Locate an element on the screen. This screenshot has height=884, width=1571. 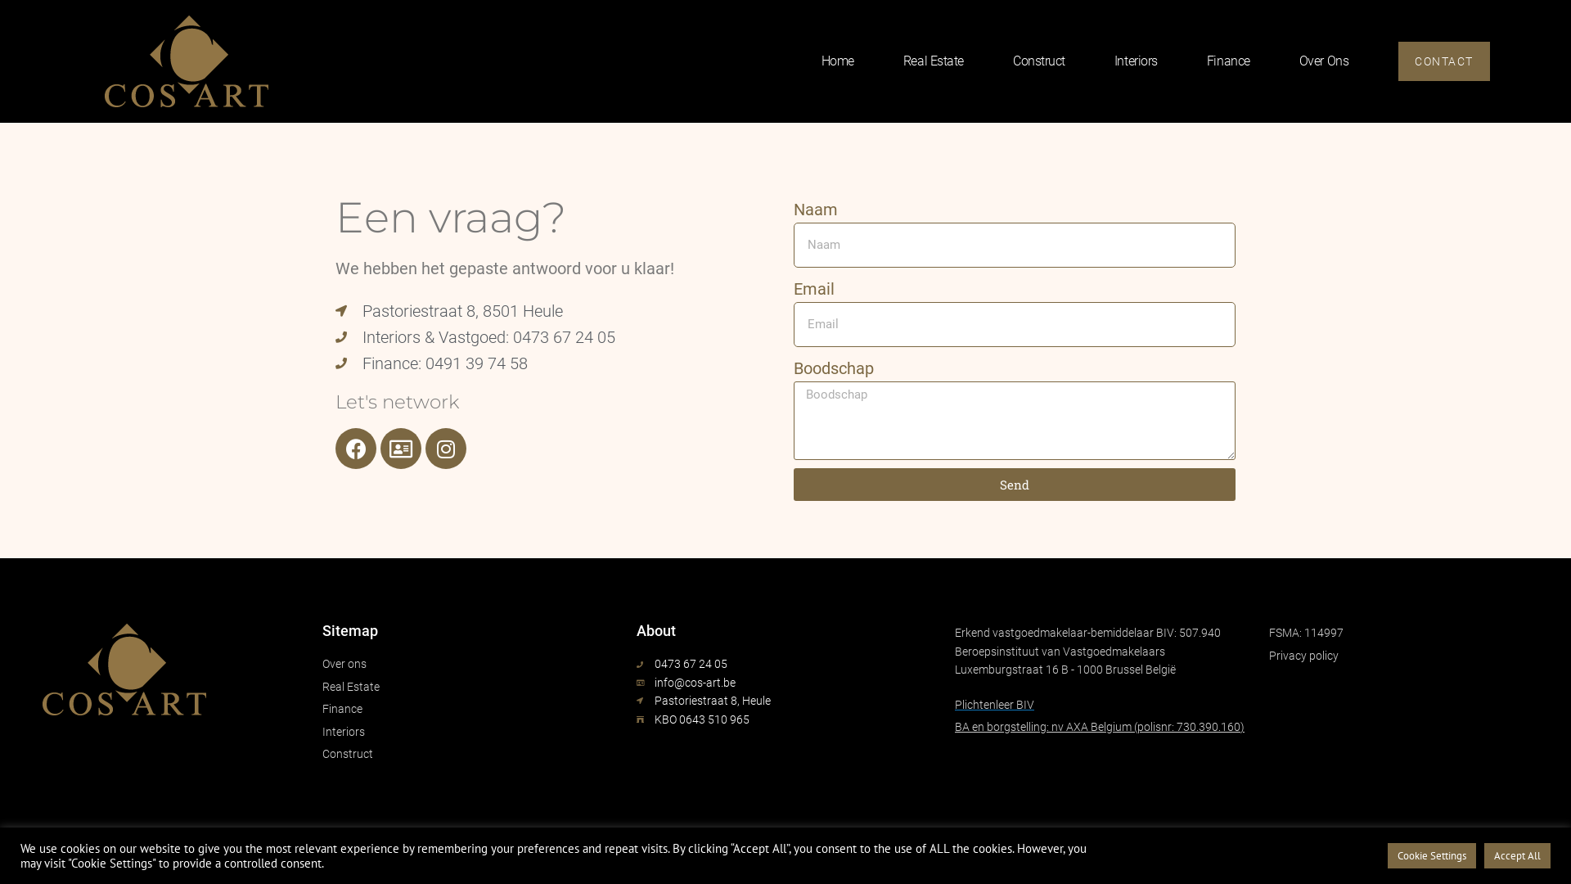
Construct is located at coordinates (1038, 33).